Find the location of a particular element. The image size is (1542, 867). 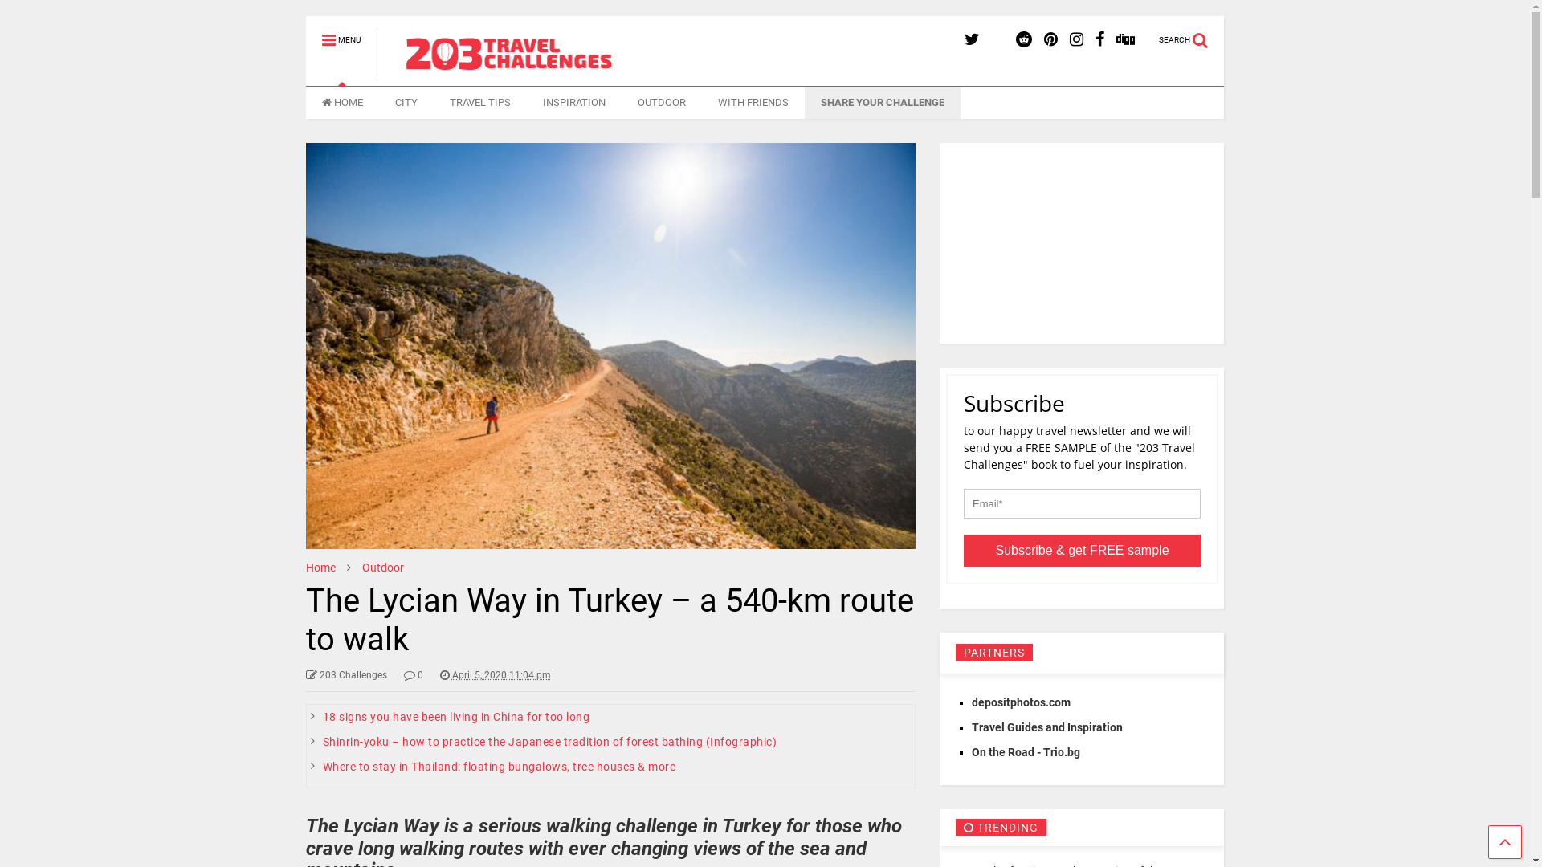

WITH FRIENDS is located at coordinates (753, 103).